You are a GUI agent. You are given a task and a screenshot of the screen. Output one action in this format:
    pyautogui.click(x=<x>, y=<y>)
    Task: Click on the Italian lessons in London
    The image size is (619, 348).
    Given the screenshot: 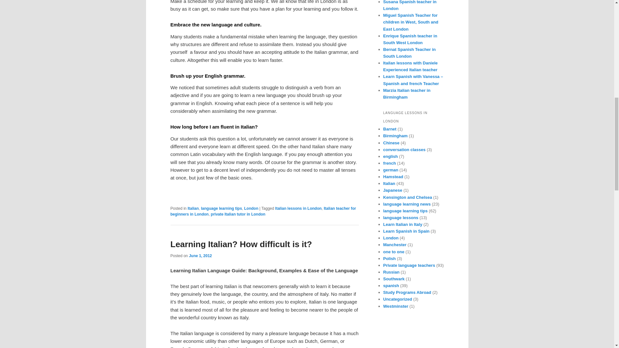 What is the action you would take?
    pyautogui.click(x=299, y=208)
    